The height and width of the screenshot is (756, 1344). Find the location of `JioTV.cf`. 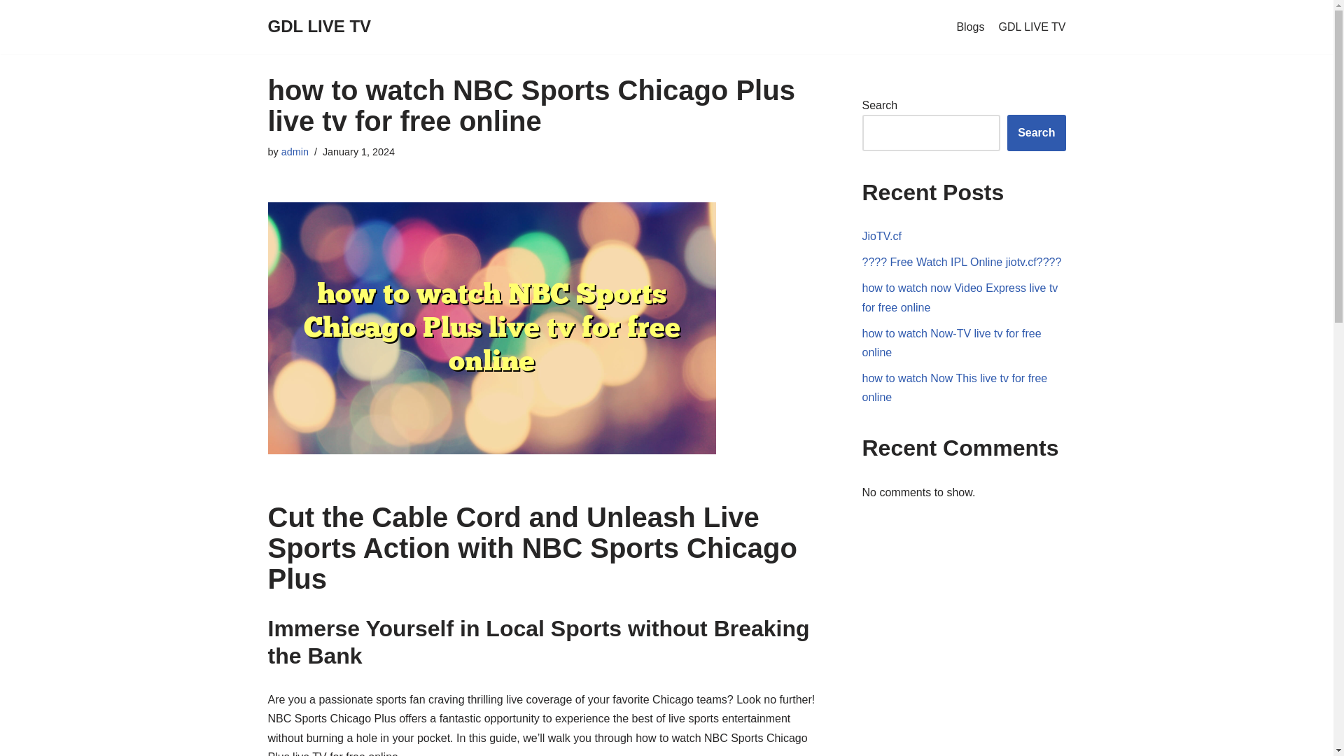

JioTV.cf is located at coordinates (882, 236).